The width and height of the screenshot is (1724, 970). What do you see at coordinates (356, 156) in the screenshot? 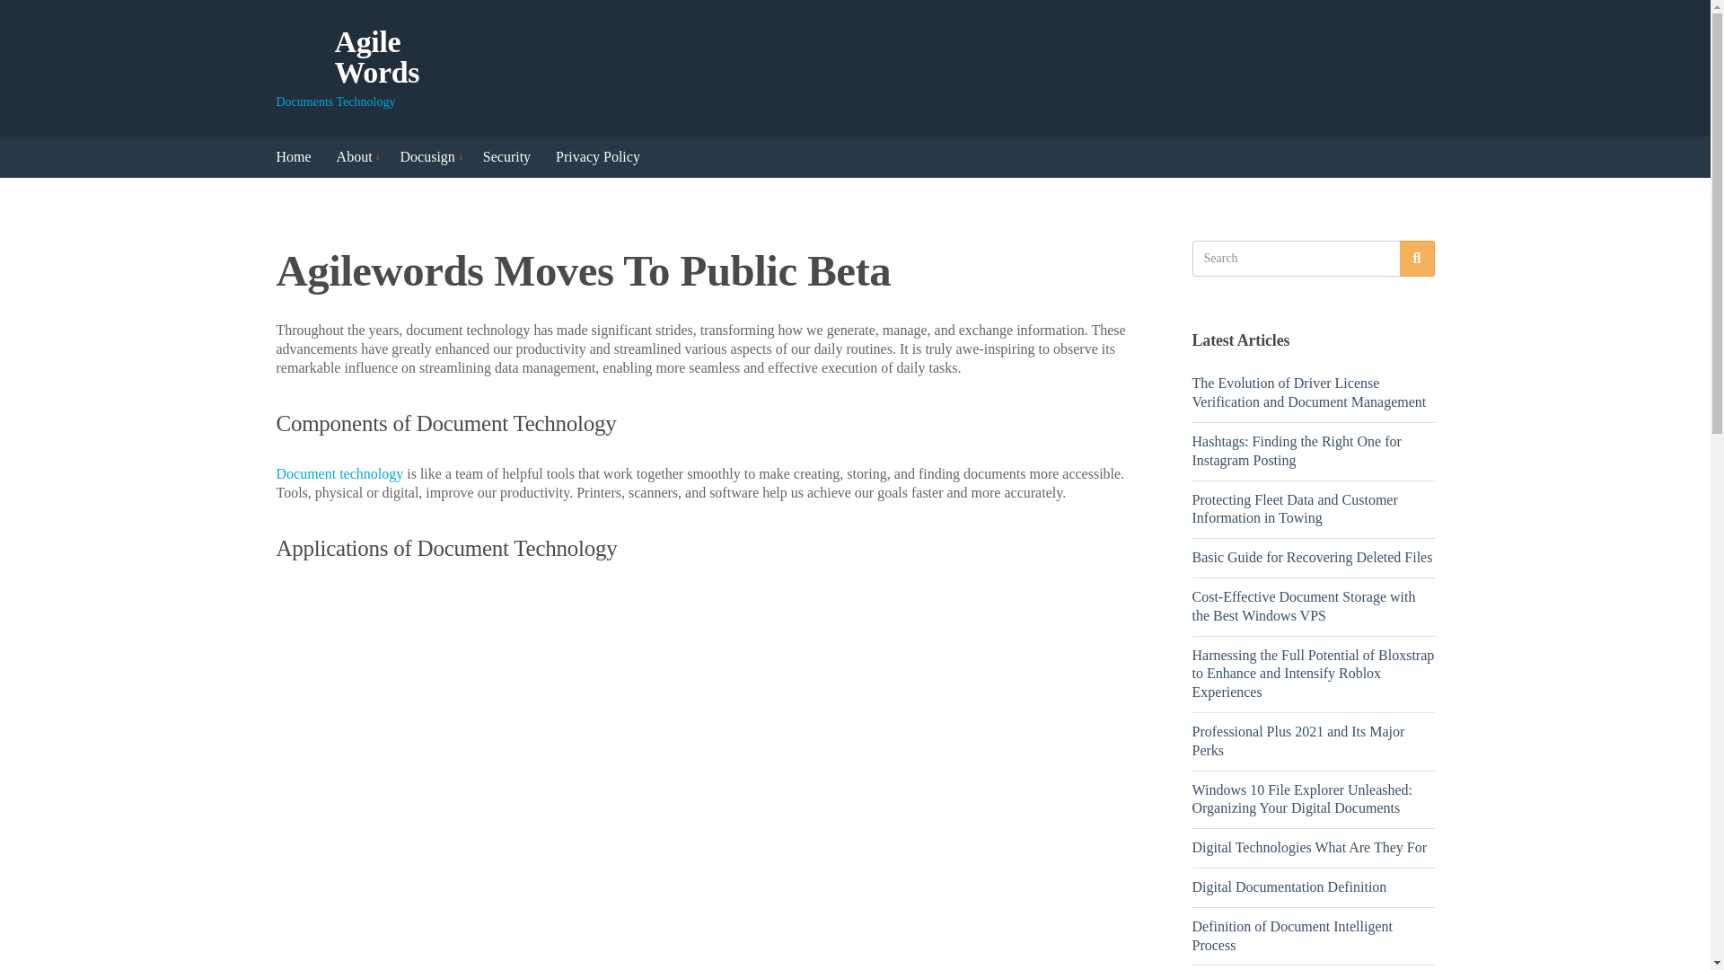
I see `About` at bounding box center [356, 156].